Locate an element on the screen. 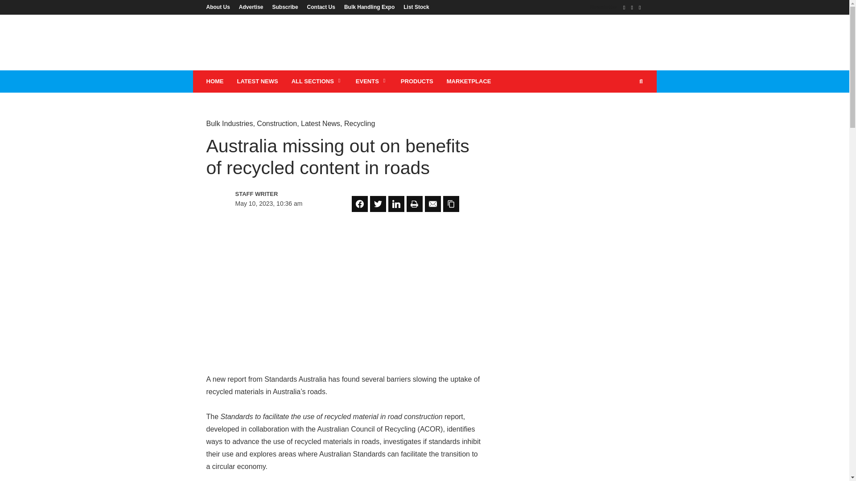 Image resolution: width=856 pixels, height=481 pixels. Advertise is located at coordinates (251, 7).